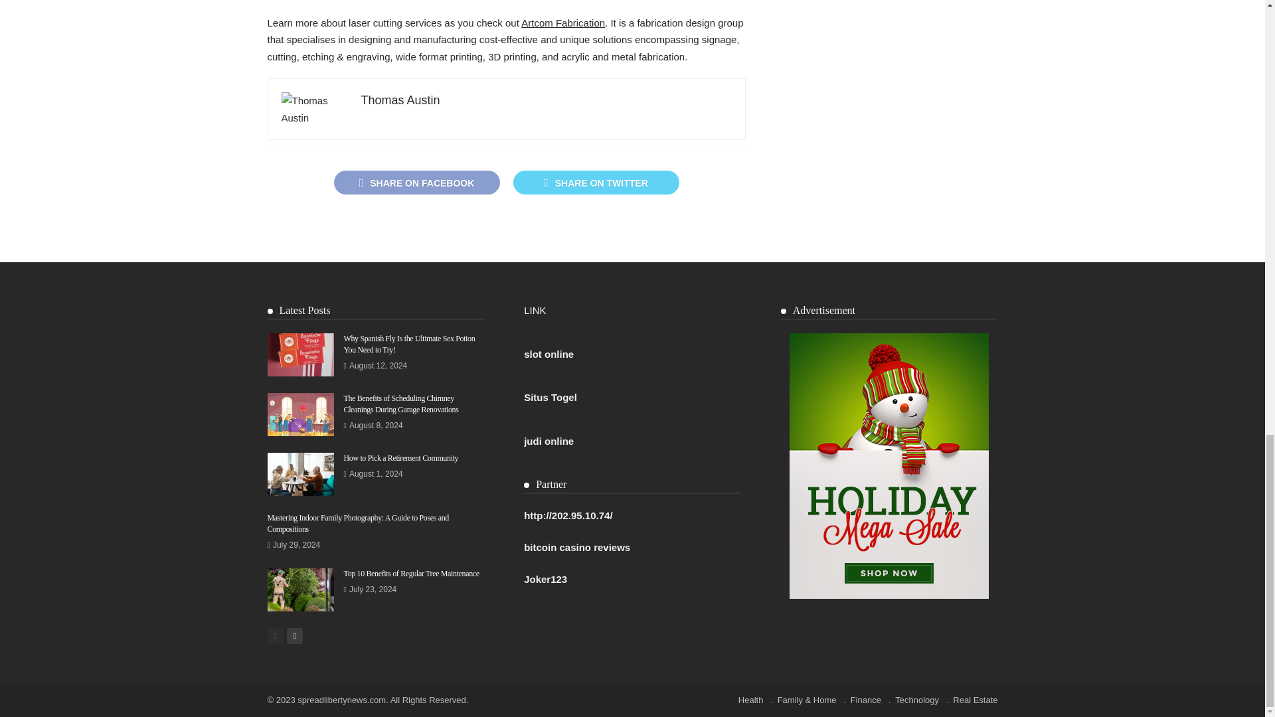  Describe the element at coordinates (410, 344) in the screenshot. I see `Why Spanish Fly Is the Ultimate Sex Potion You Need to Try!` at that location.